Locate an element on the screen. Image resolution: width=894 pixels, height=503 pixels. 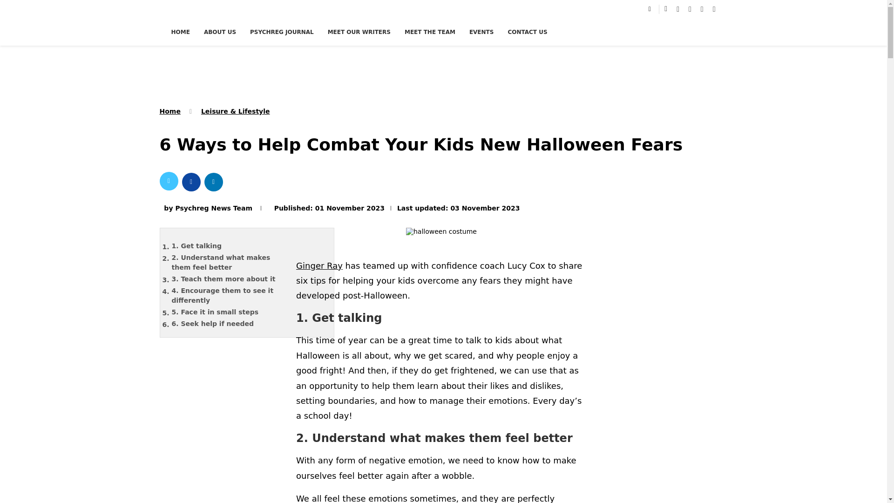
5. Face it in small steps is located at coordinates (230, 312).